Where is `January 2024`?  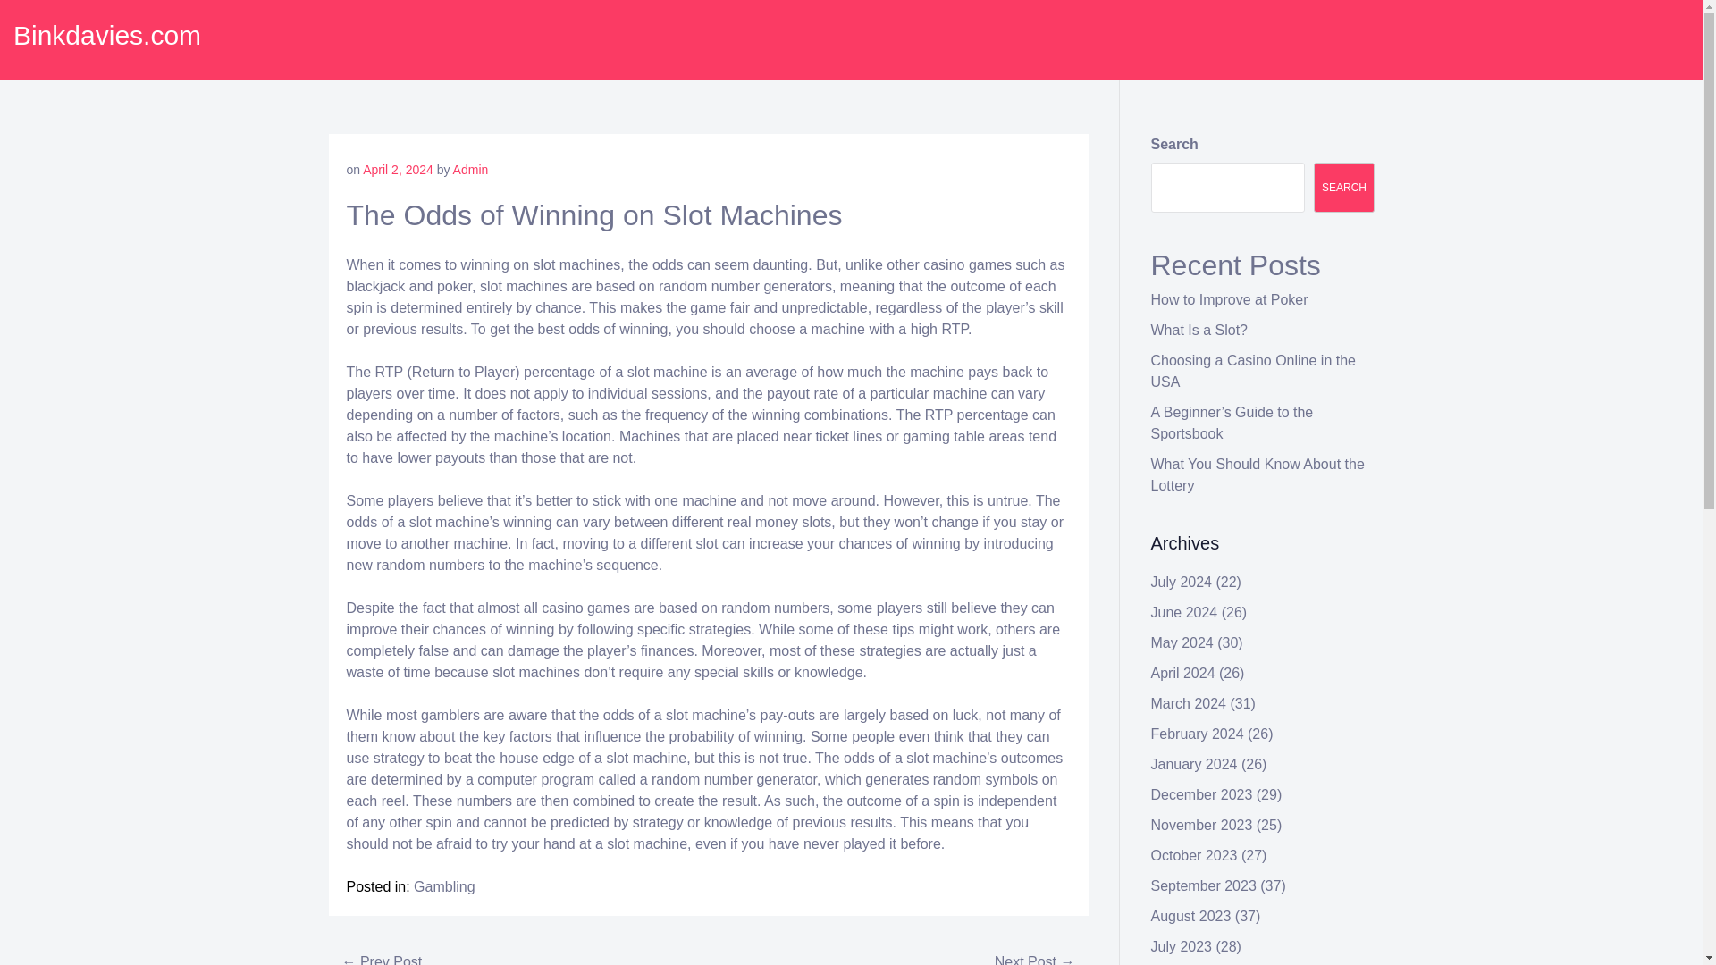
January 2024 is located at coordinates (1194, 764).